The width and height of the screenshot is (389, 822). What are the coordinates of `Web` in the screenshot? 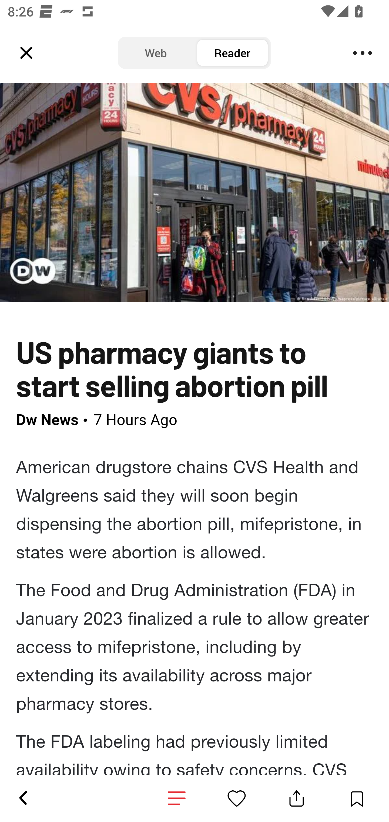 It's located at (156, 53).